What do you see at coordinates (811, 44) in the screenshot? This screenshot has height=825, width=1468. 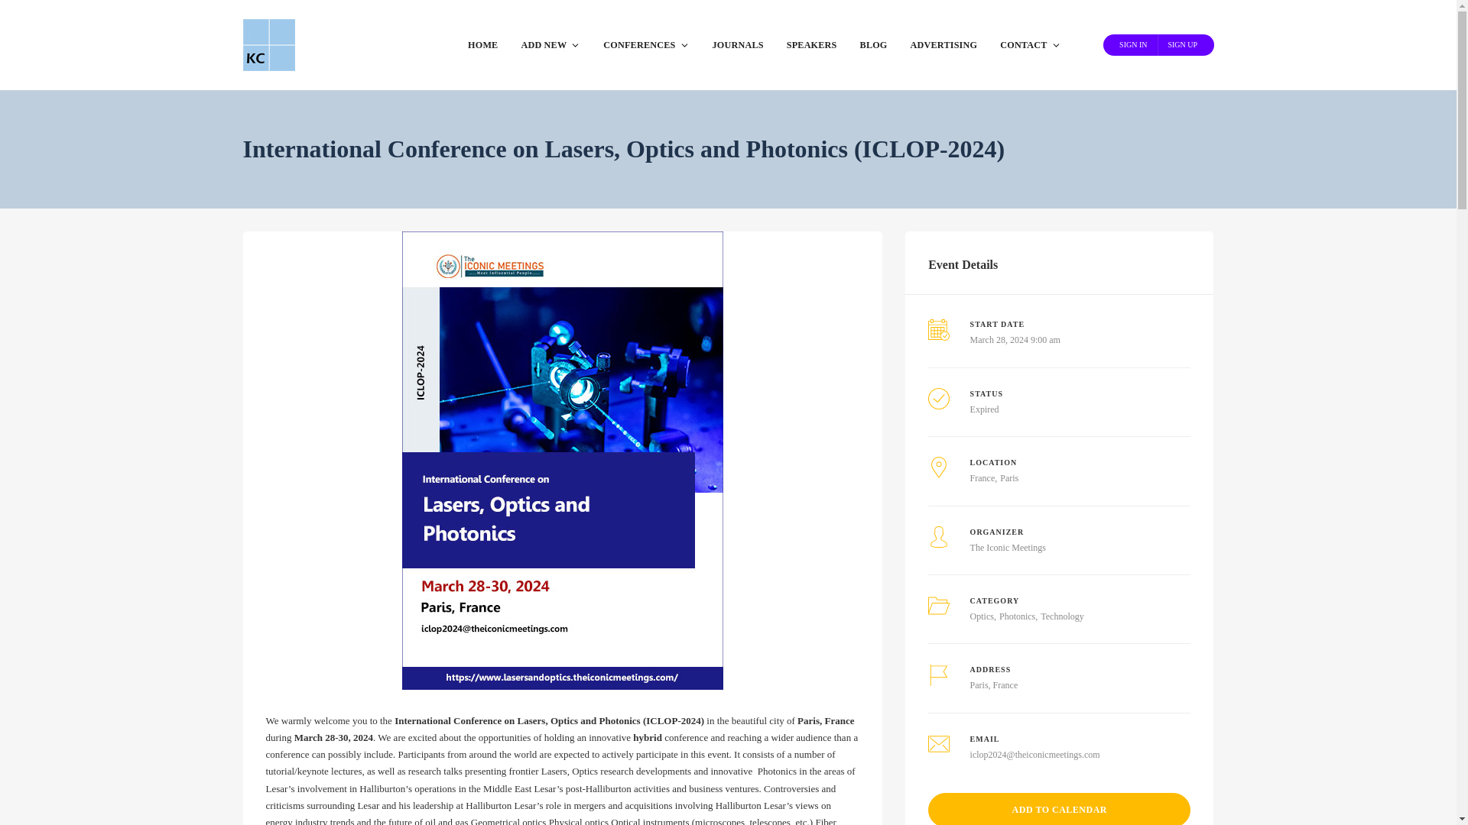 I see `SPEAKERS` at bounding box center [811, 44].